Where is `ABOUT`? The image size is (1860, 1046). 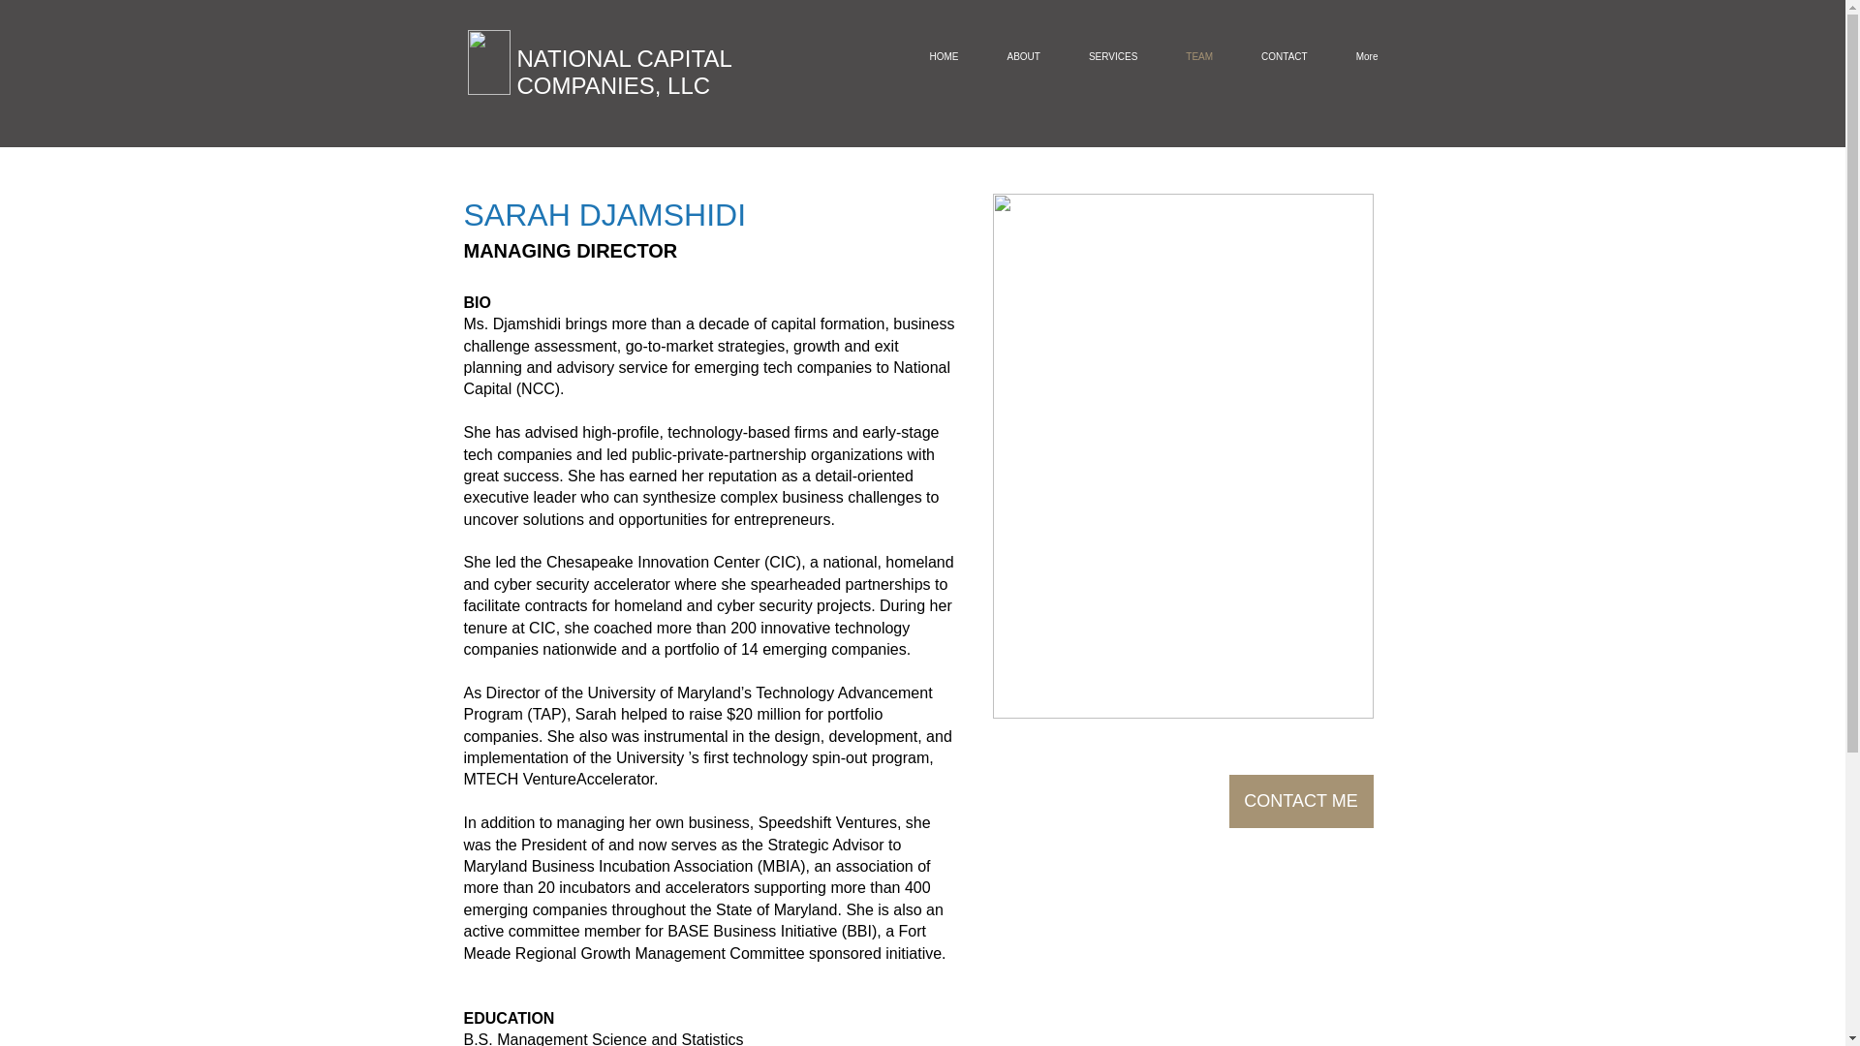 ABOUT is located at coordinates (1023, 61).